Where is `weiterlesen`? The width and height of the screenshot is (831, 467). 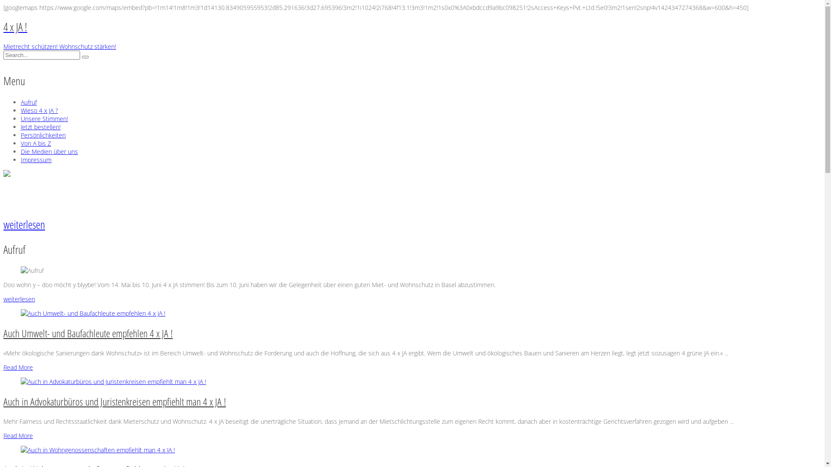
weiterlesen is located at coordinates (24, 224).